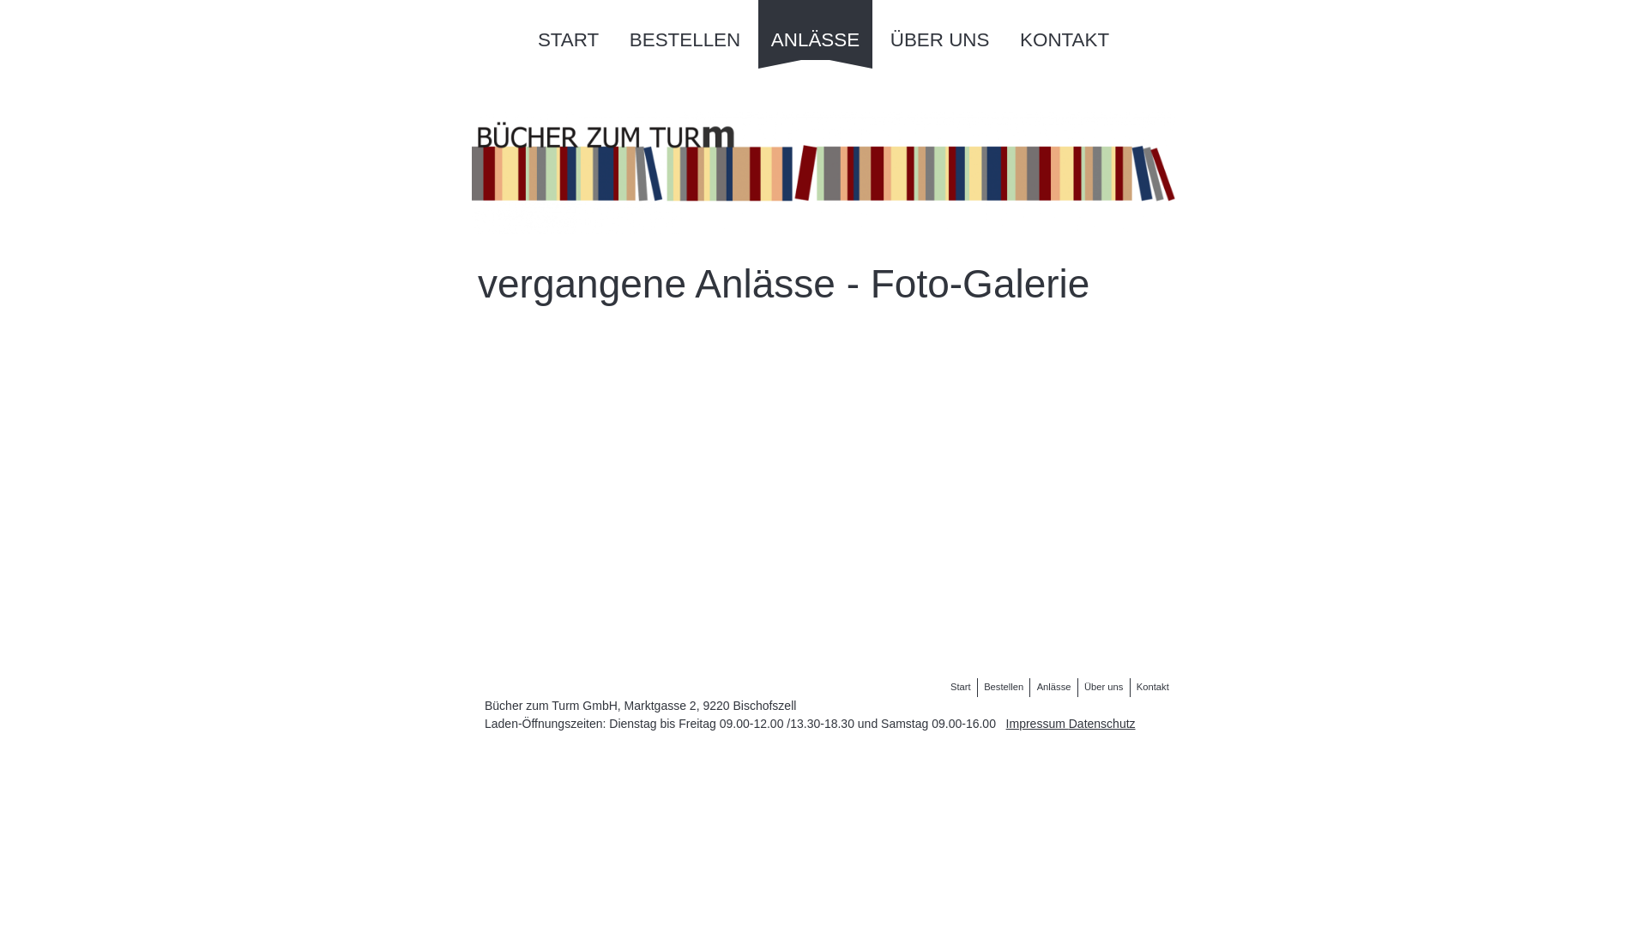  Describe the element at coordinates (964, 616) in the screenshot. I see `KrimiKost - Mai 2009 / Foto: PeterFrei` at that location.